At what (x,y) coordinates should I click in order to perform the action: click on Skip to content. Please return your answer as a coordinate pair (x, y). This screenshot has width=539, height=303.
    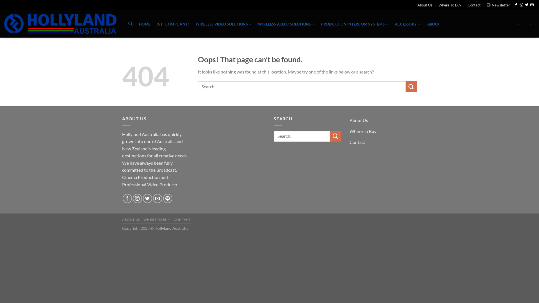
    Looking at the image, I should click on (0, 0).